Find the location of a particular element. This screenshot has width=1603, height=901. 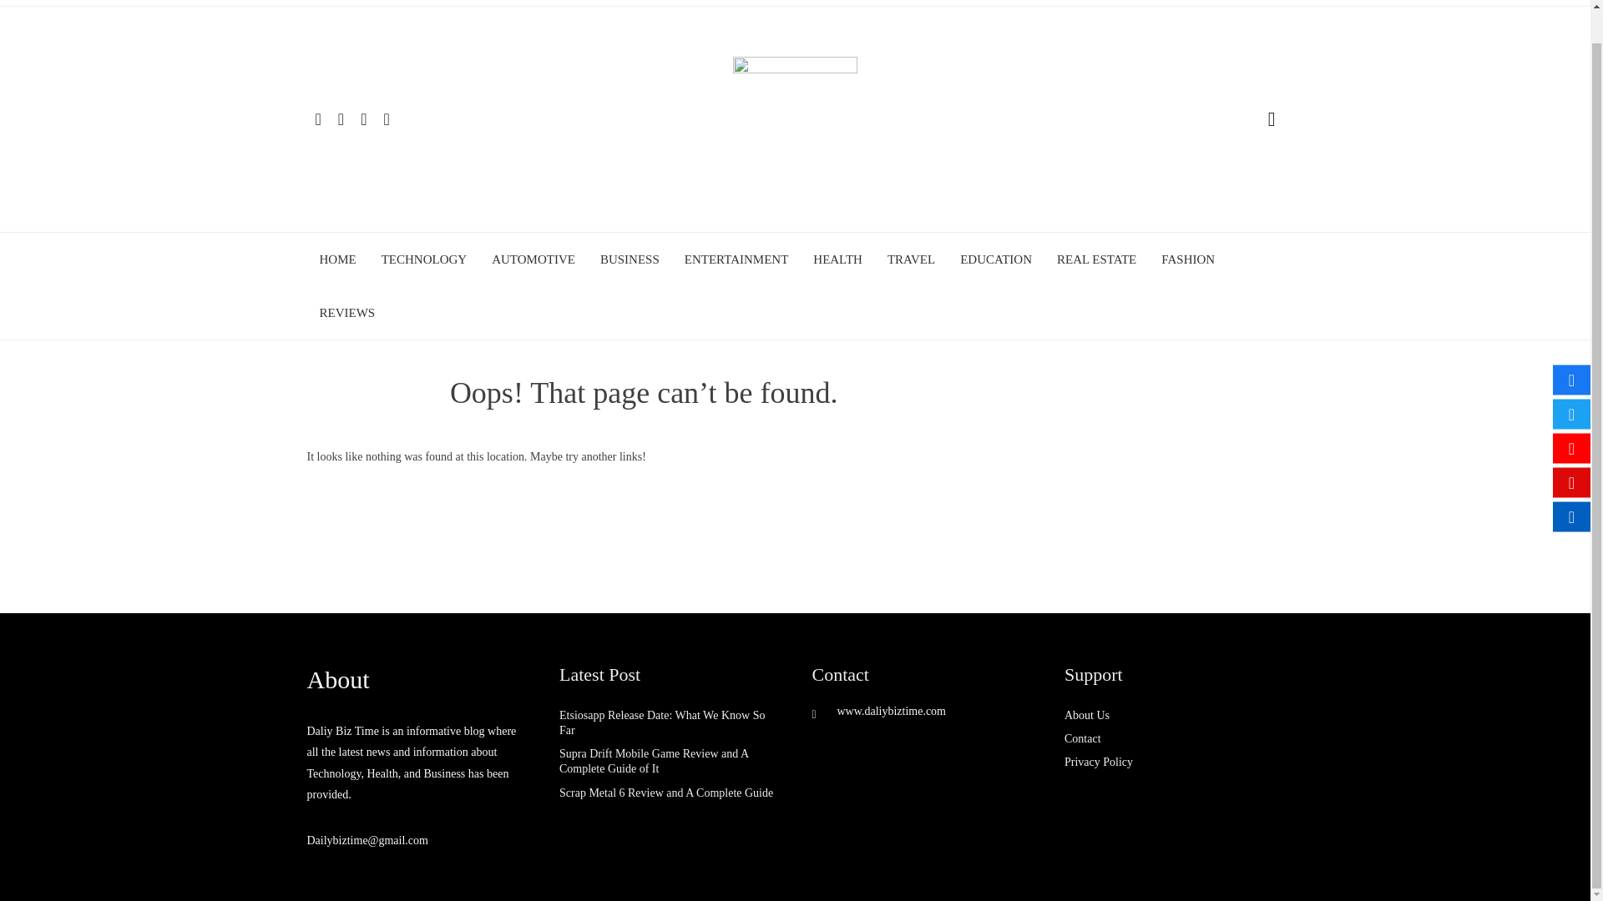

REAL ESTATE is located at coordinates (1096, 259).